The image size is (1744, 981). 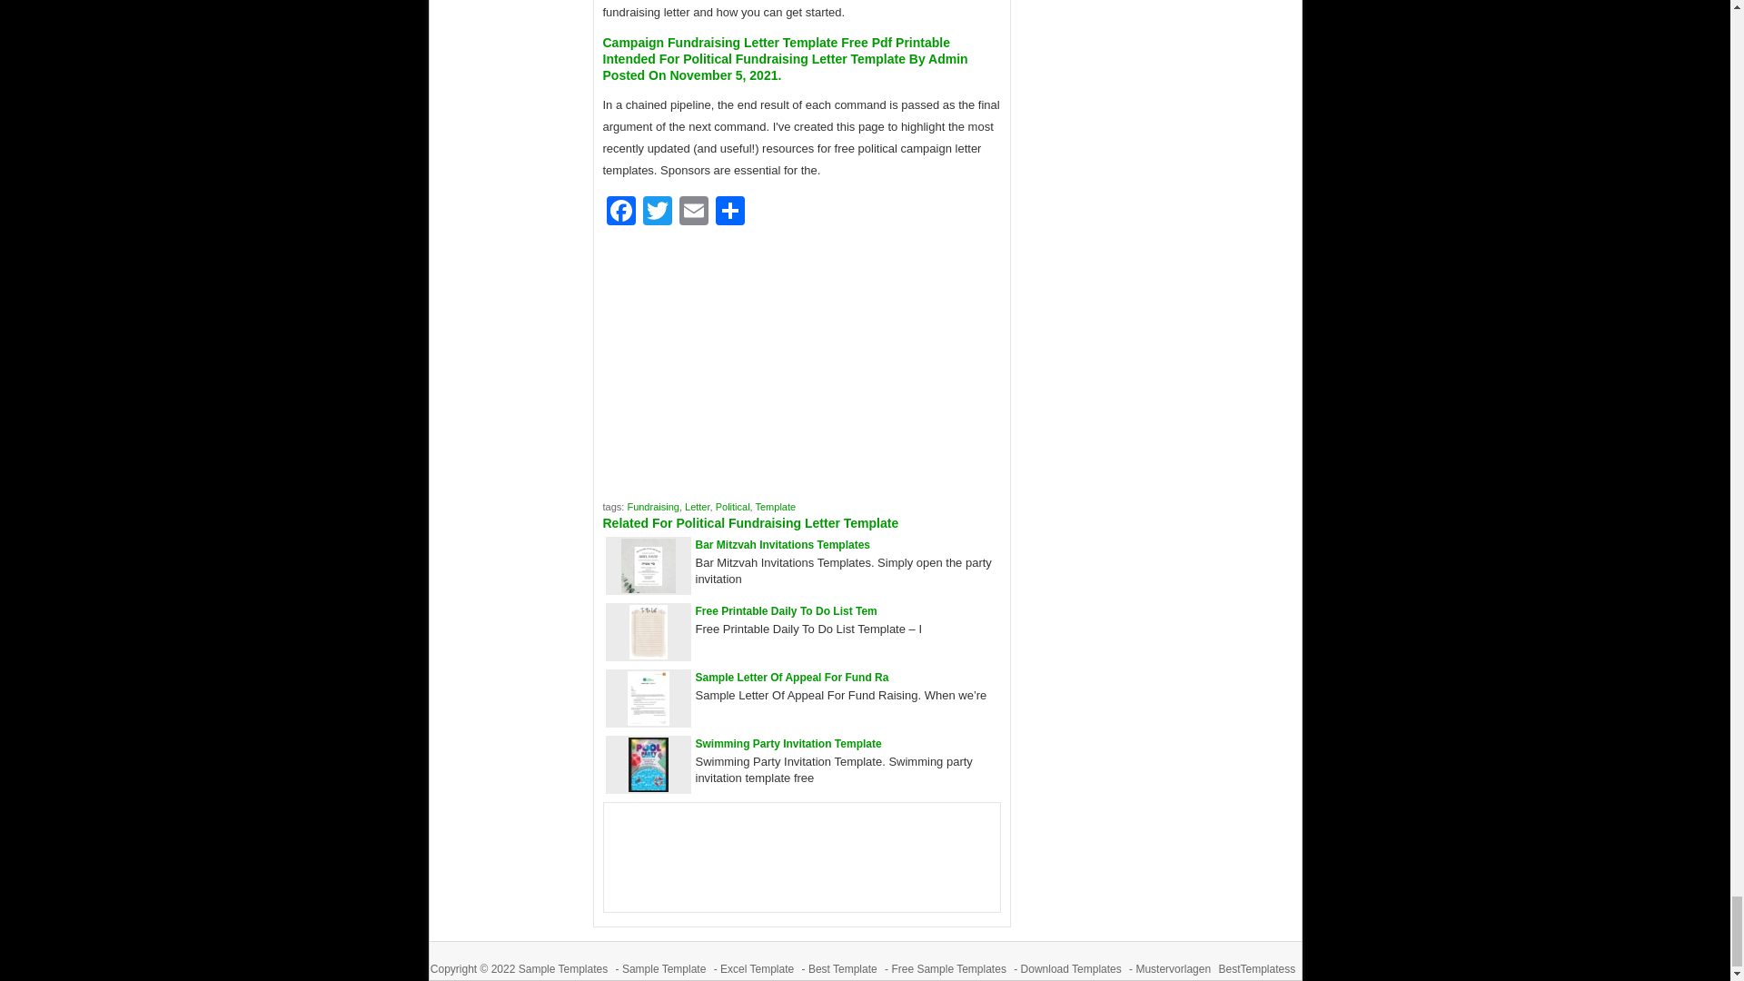 What do you see at coordinates (783, 544) in the screenshot?
I see `Bar Mitzvah Invitations Templates` at bounding box center [783, 544].